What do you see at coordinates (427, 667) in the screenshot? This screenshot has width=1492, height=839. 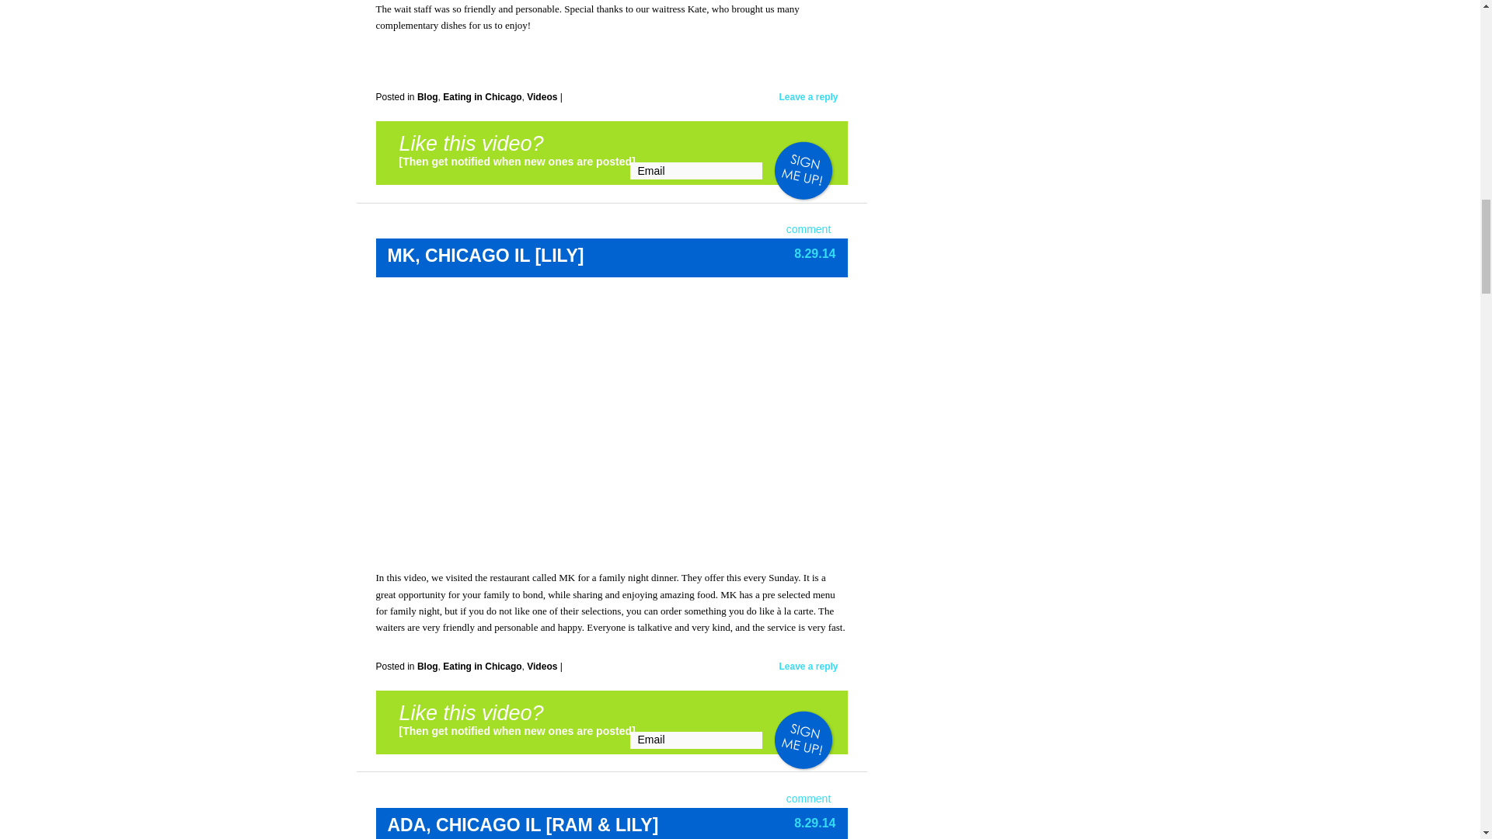 I see `Blog` at bounding box center [427, 667].